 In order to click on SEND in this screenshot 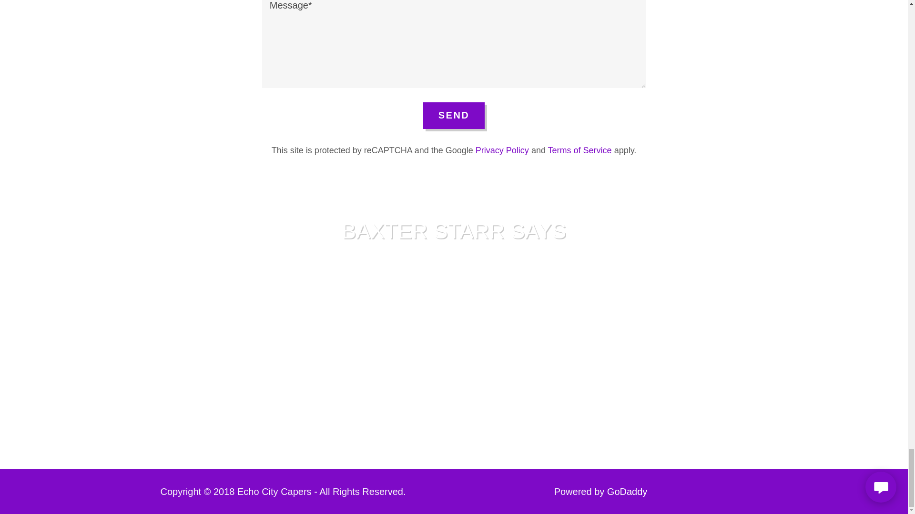, I will do `click(454, 115)`.